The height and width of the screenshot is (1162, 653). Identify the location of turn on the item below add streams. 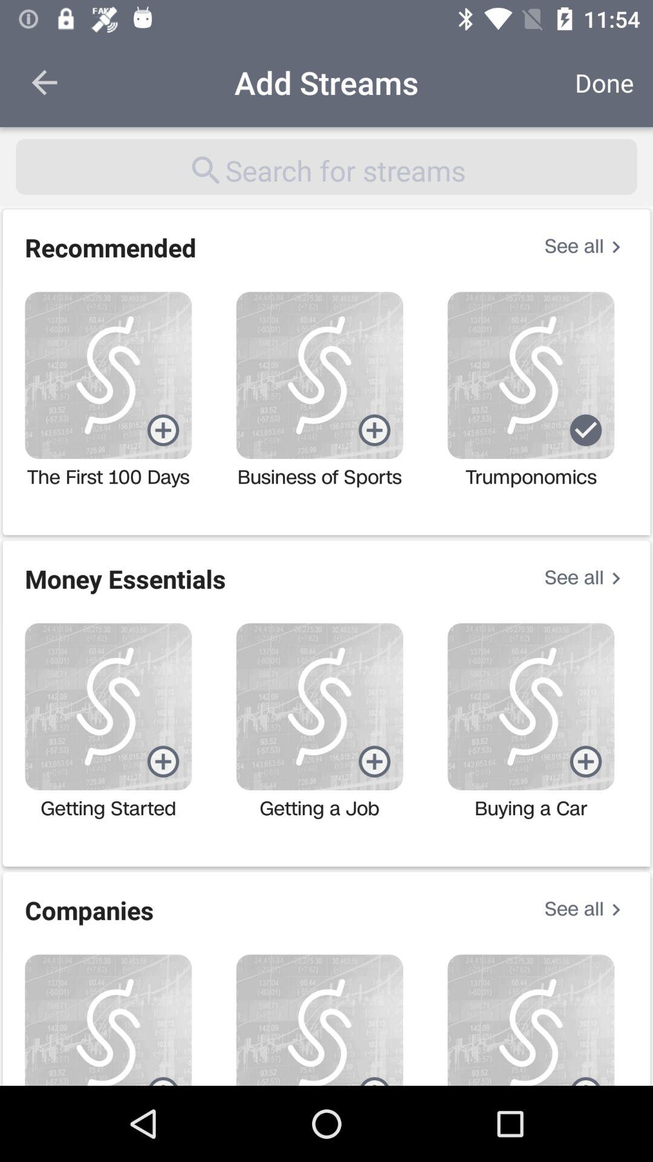
(326, 166).